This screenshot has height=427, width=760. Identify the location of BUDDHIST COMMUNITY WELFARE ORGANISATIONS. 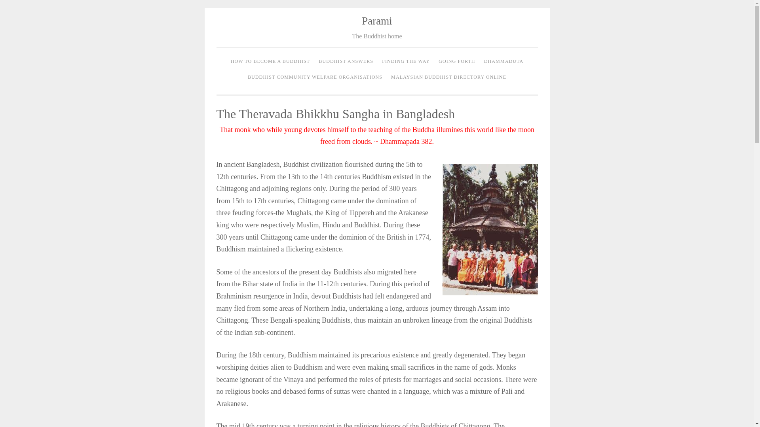
(315, 77).